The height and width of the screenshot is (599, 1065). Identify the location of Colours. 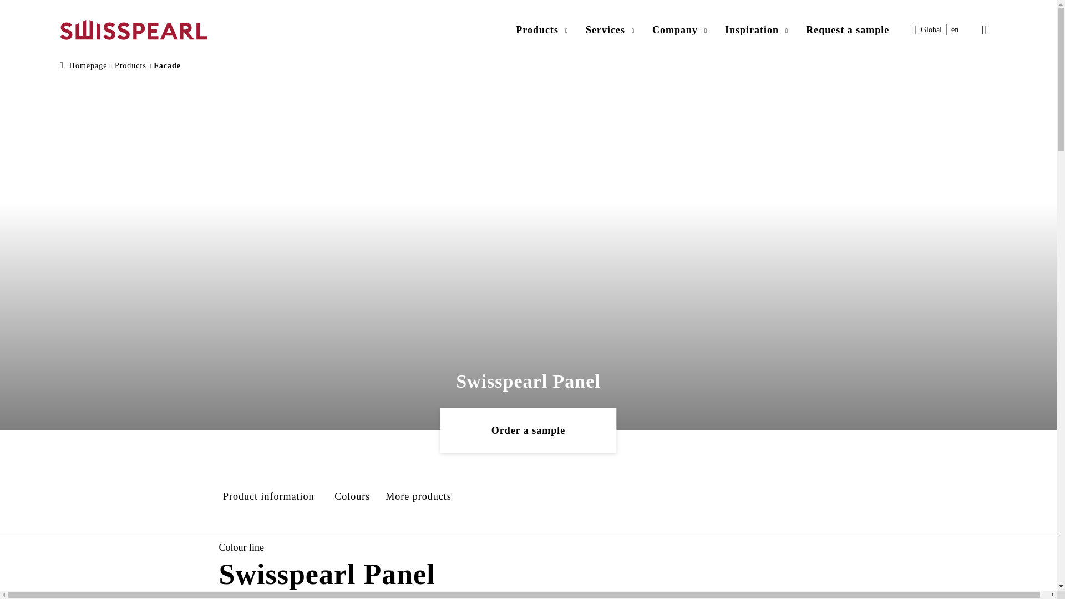
(353, 496).